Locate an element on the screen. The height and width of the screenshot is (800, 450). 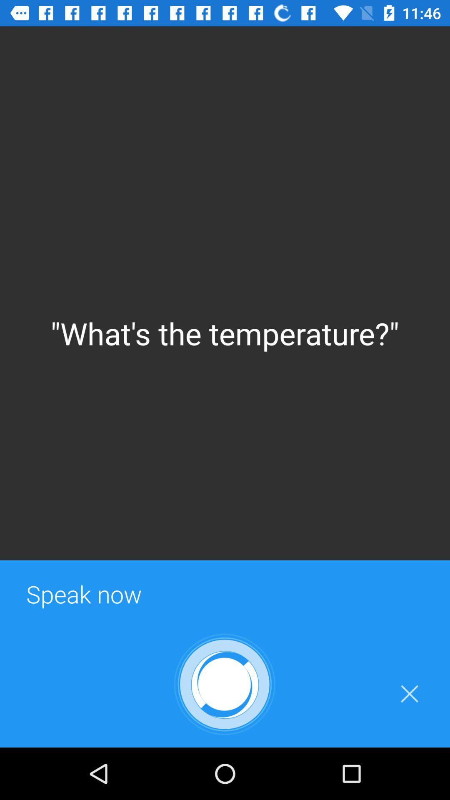
tap icon at the bottom right corner is located at coordinates (409, 694).